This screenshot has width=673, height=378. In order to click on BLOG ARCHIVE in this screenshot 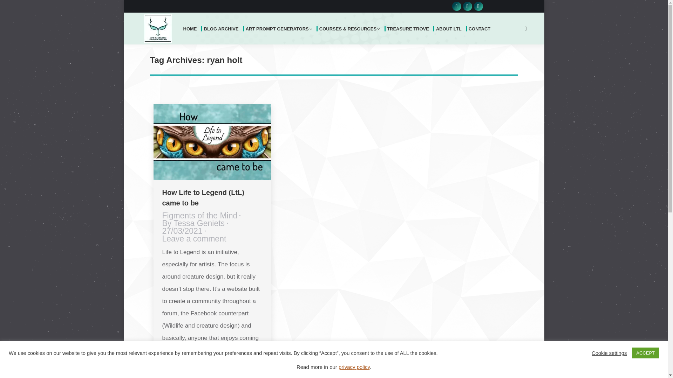, I will do `click(222, 28)`.